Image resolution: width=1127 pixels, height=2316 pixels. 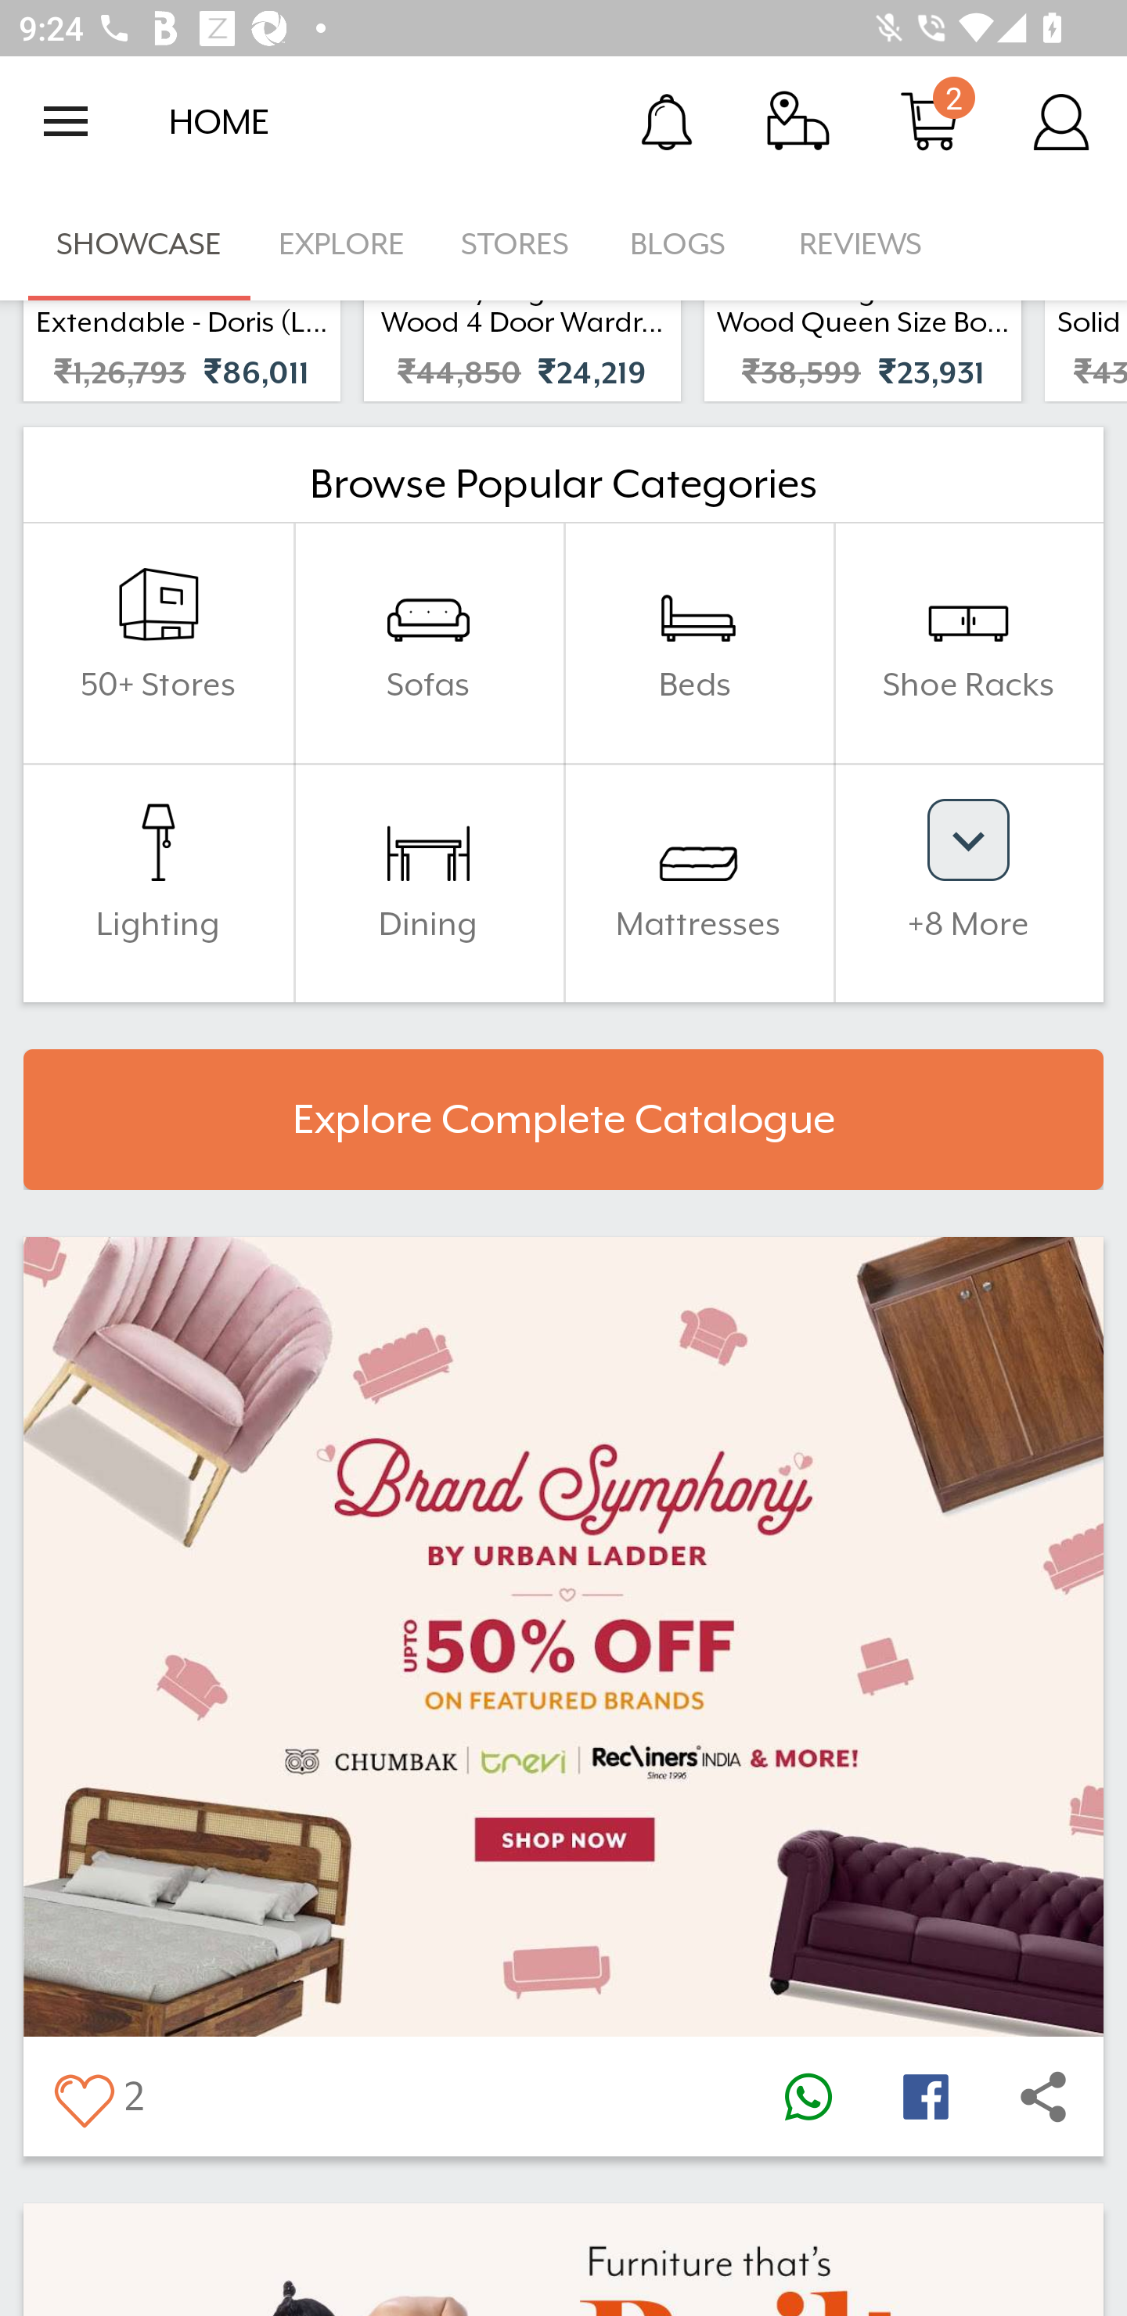 I want to click on Shoe Racks, so click(x=968, y=642).